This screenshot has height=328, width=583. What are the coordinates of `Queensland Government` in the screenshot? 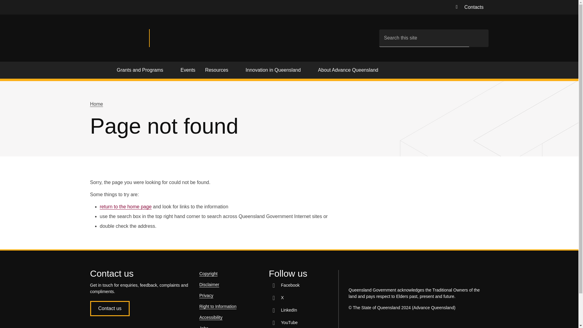 It's located at (119, 38).